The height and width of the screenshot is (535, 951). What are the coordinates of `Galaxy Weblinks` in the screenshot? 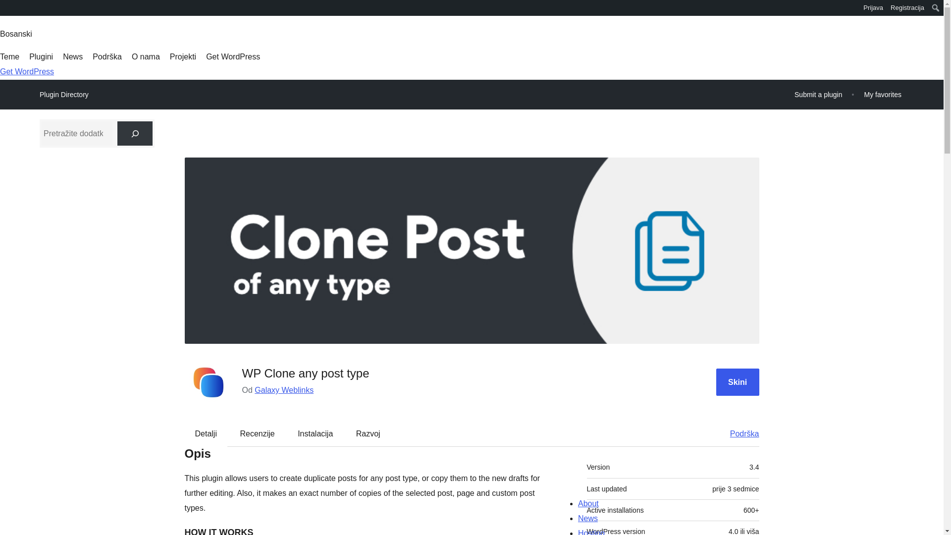 It's located at (284, 389).